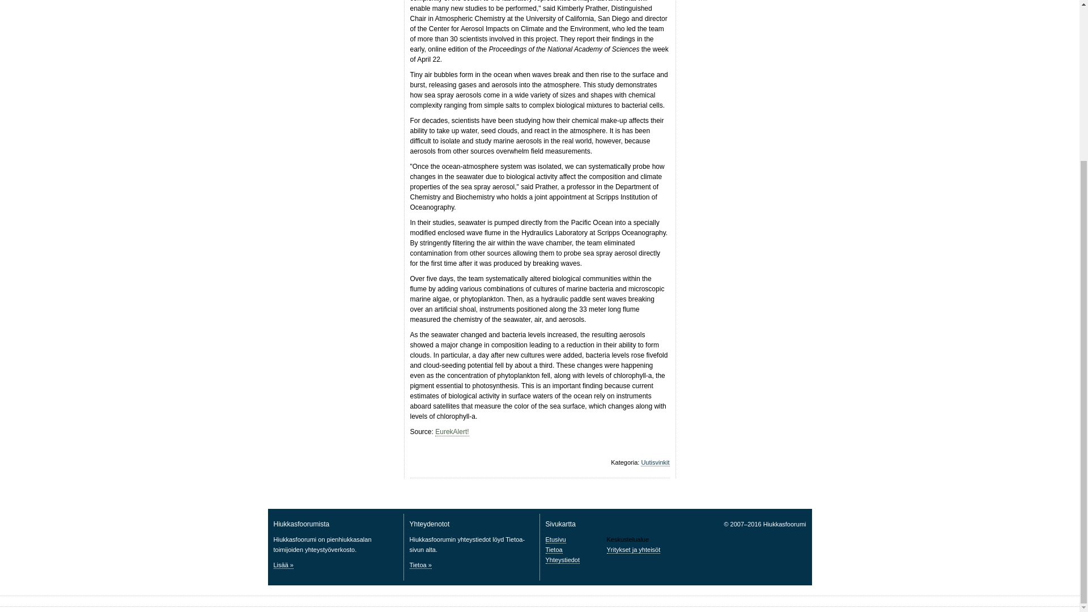  Describe the element at coordinates (555, 539) in the screenshot. I see `Etusivu` at that location.